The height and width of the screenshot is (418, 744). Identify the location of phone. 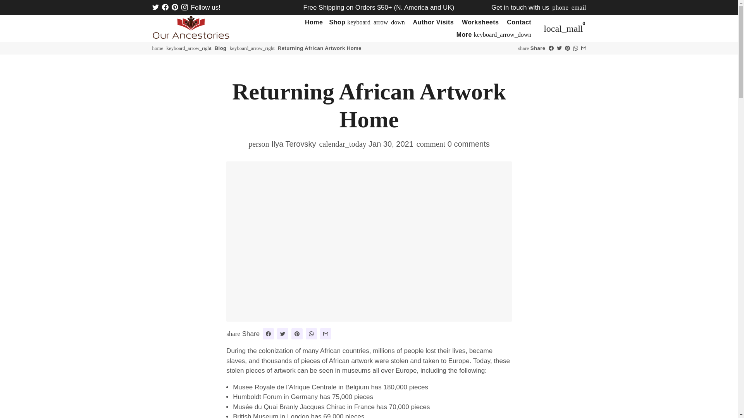
(560, 7).